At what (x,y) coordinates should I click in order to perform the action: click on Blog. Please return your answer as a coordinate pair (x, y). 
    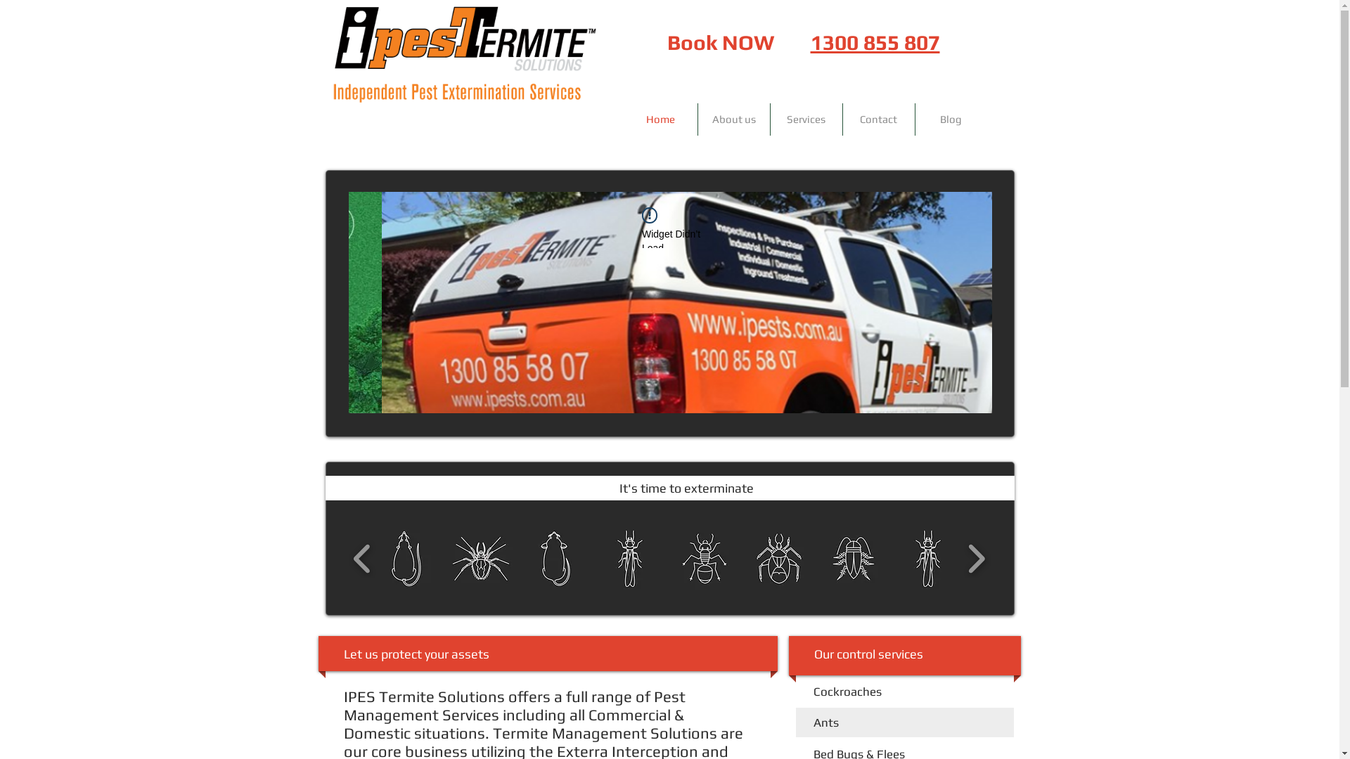
    Looking at the image, I should click on (951, 119).